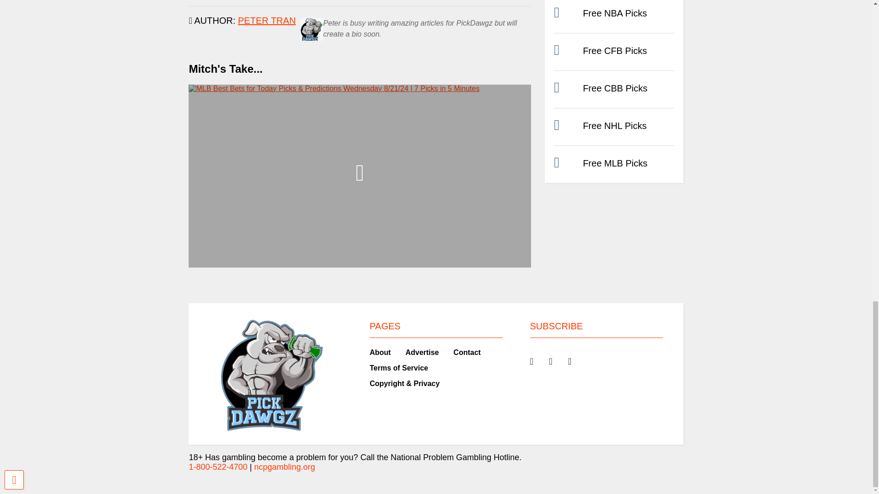 The image size is (879, 494). I want to click on Free NHL Picks, so click(614, 125).